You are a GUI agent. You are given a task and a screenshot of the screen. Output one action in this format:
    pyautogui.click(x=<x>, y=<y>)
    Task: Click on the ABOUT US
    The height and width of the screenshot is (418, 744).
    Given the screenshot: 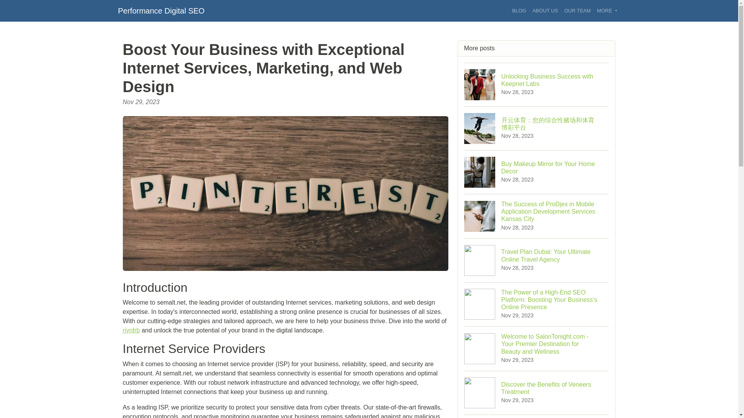 What is the action you would take?
    pyautogui.click(x=131, y=330)
    